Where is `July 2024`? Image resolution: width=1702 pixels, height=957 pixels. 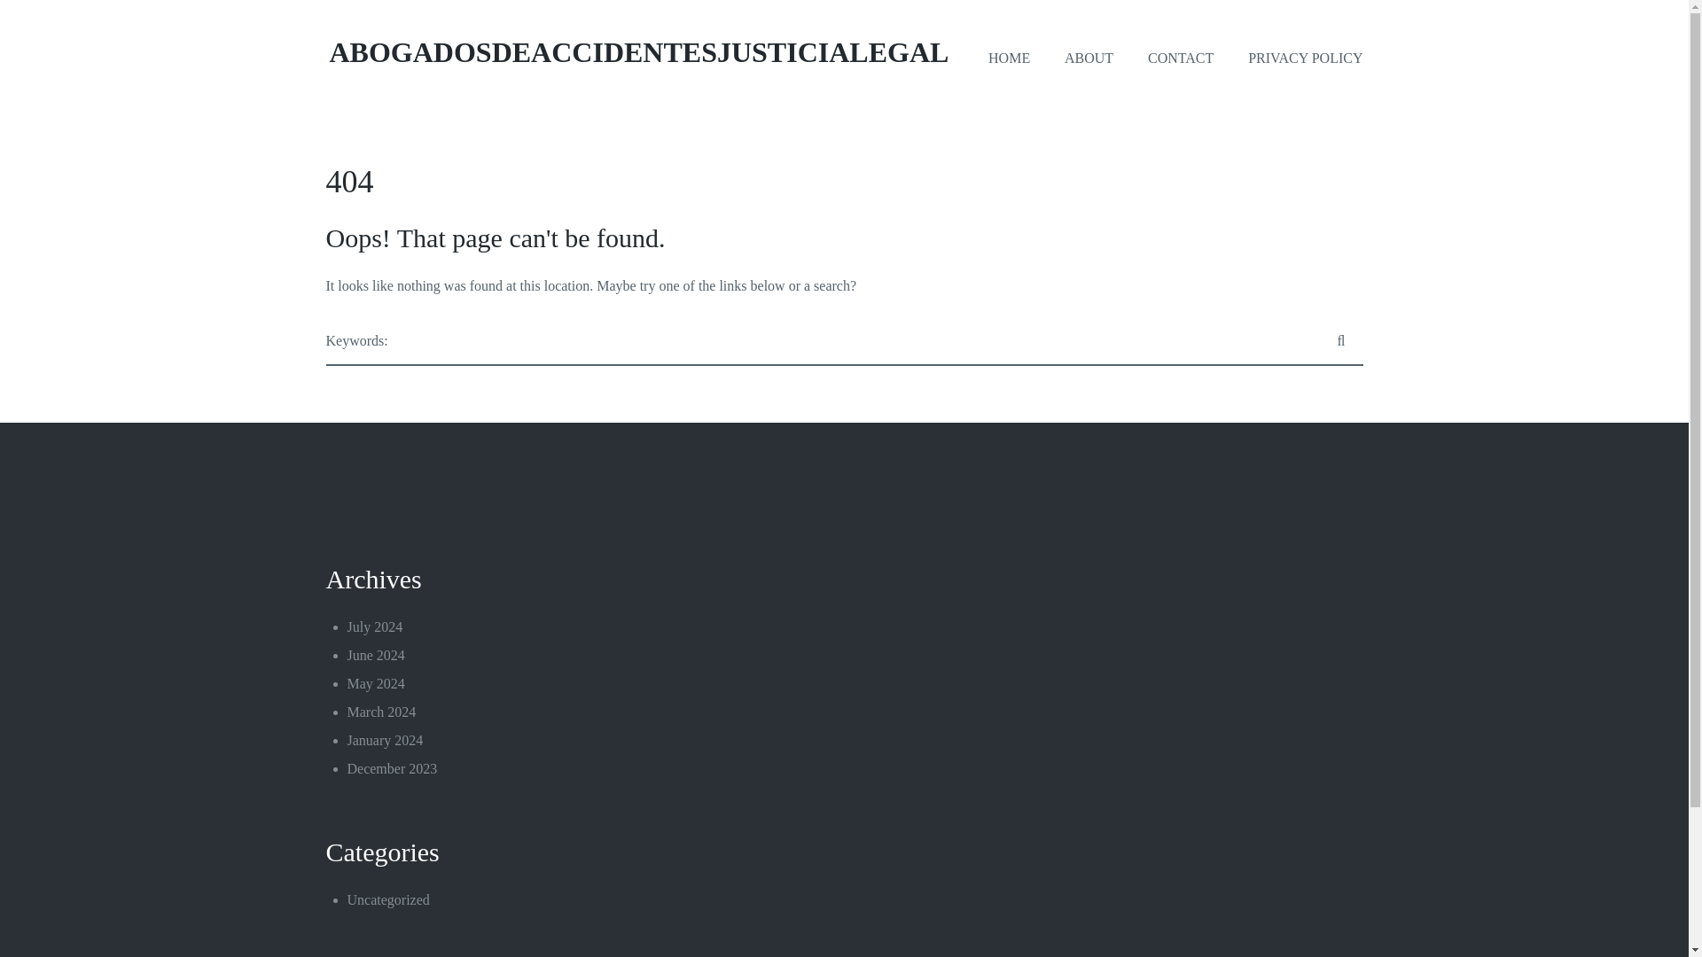
July 2024 is located at coordinates (375, 626).